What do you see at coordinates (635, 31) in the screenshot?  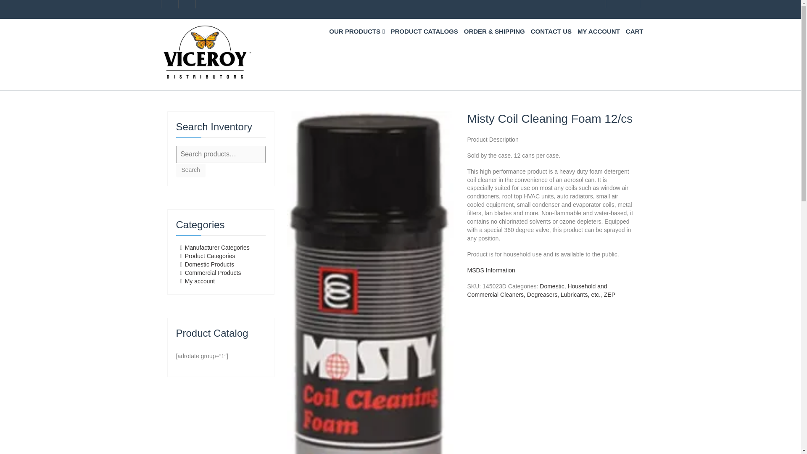 I see `CART` at bounding box center [635, 31].